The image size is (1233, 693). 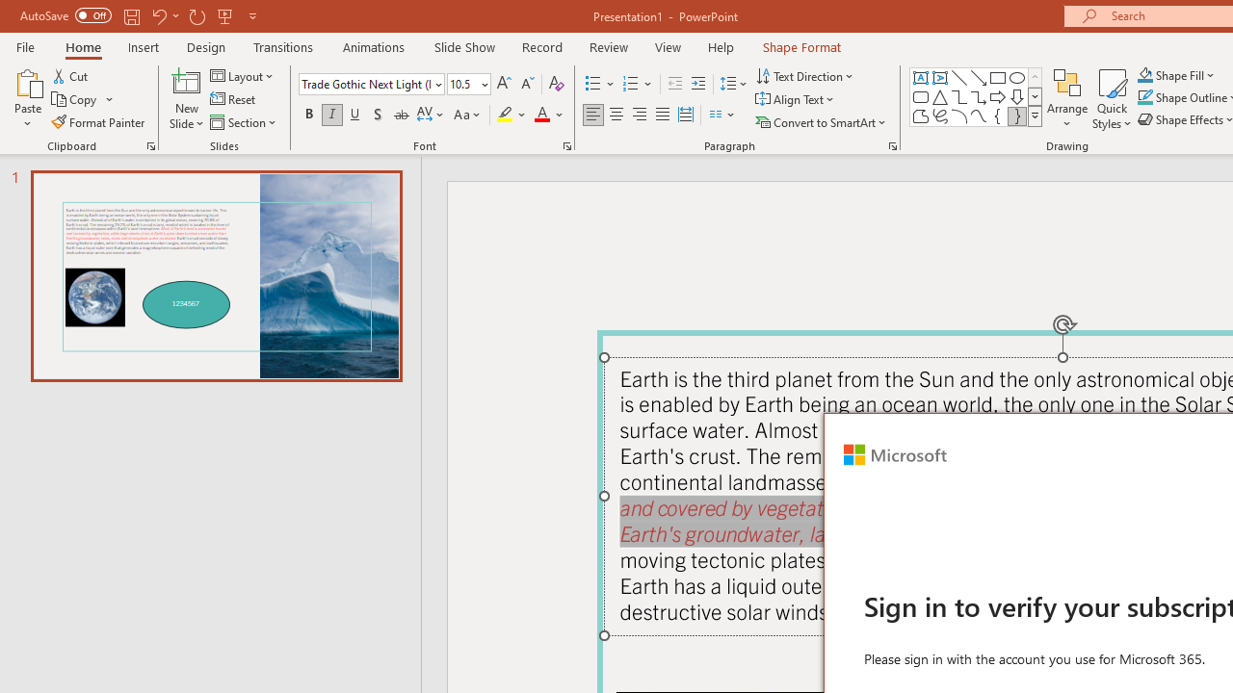 I want to click on Strikethrough, so click(x=401, y=115).